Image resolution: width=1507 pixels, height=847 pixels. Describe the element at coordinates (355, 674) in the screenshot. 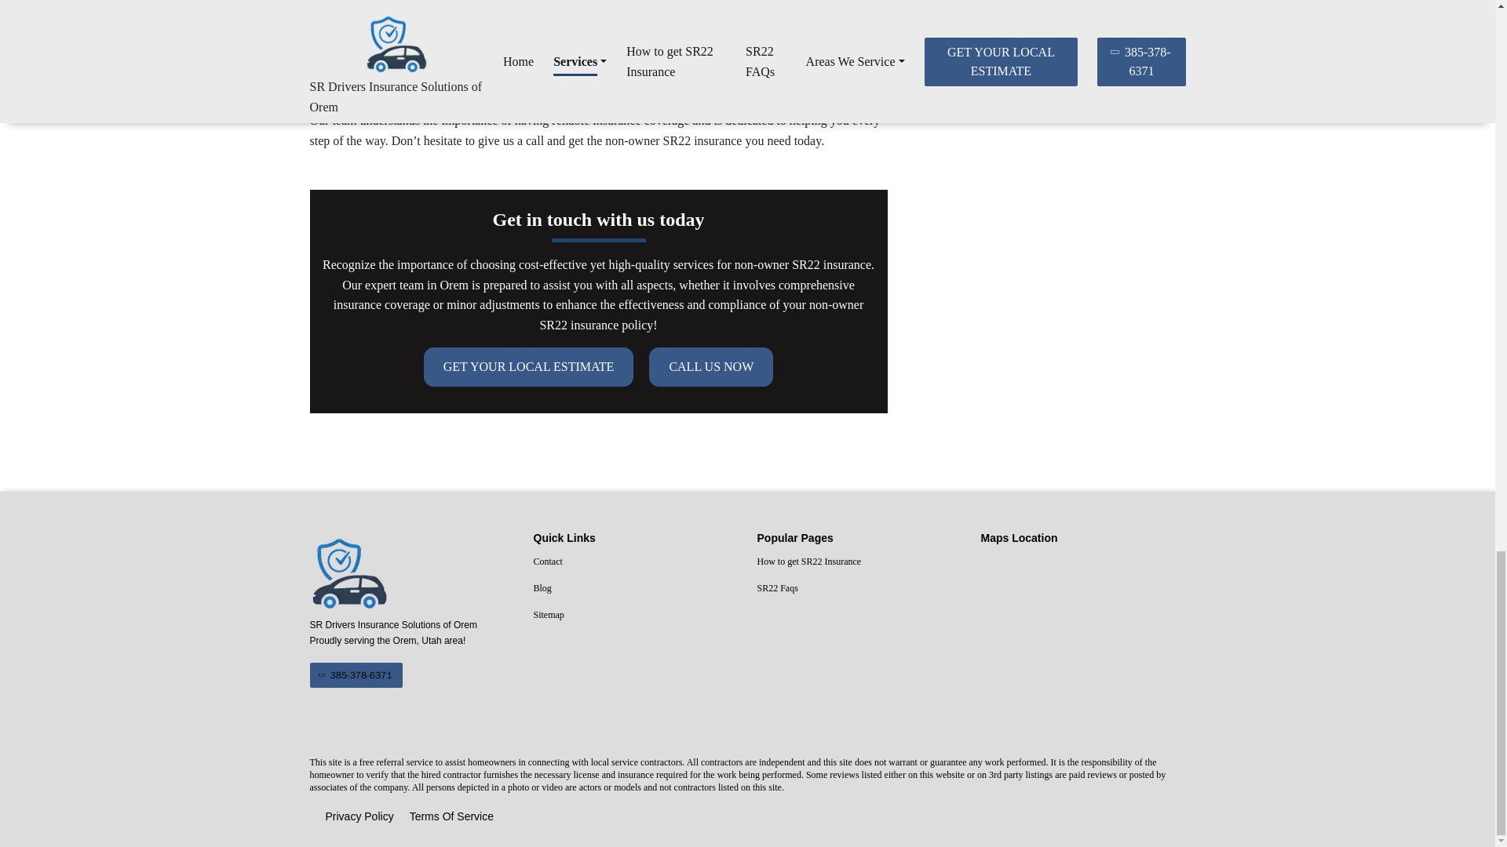

I see `385-378-6371` at that location.